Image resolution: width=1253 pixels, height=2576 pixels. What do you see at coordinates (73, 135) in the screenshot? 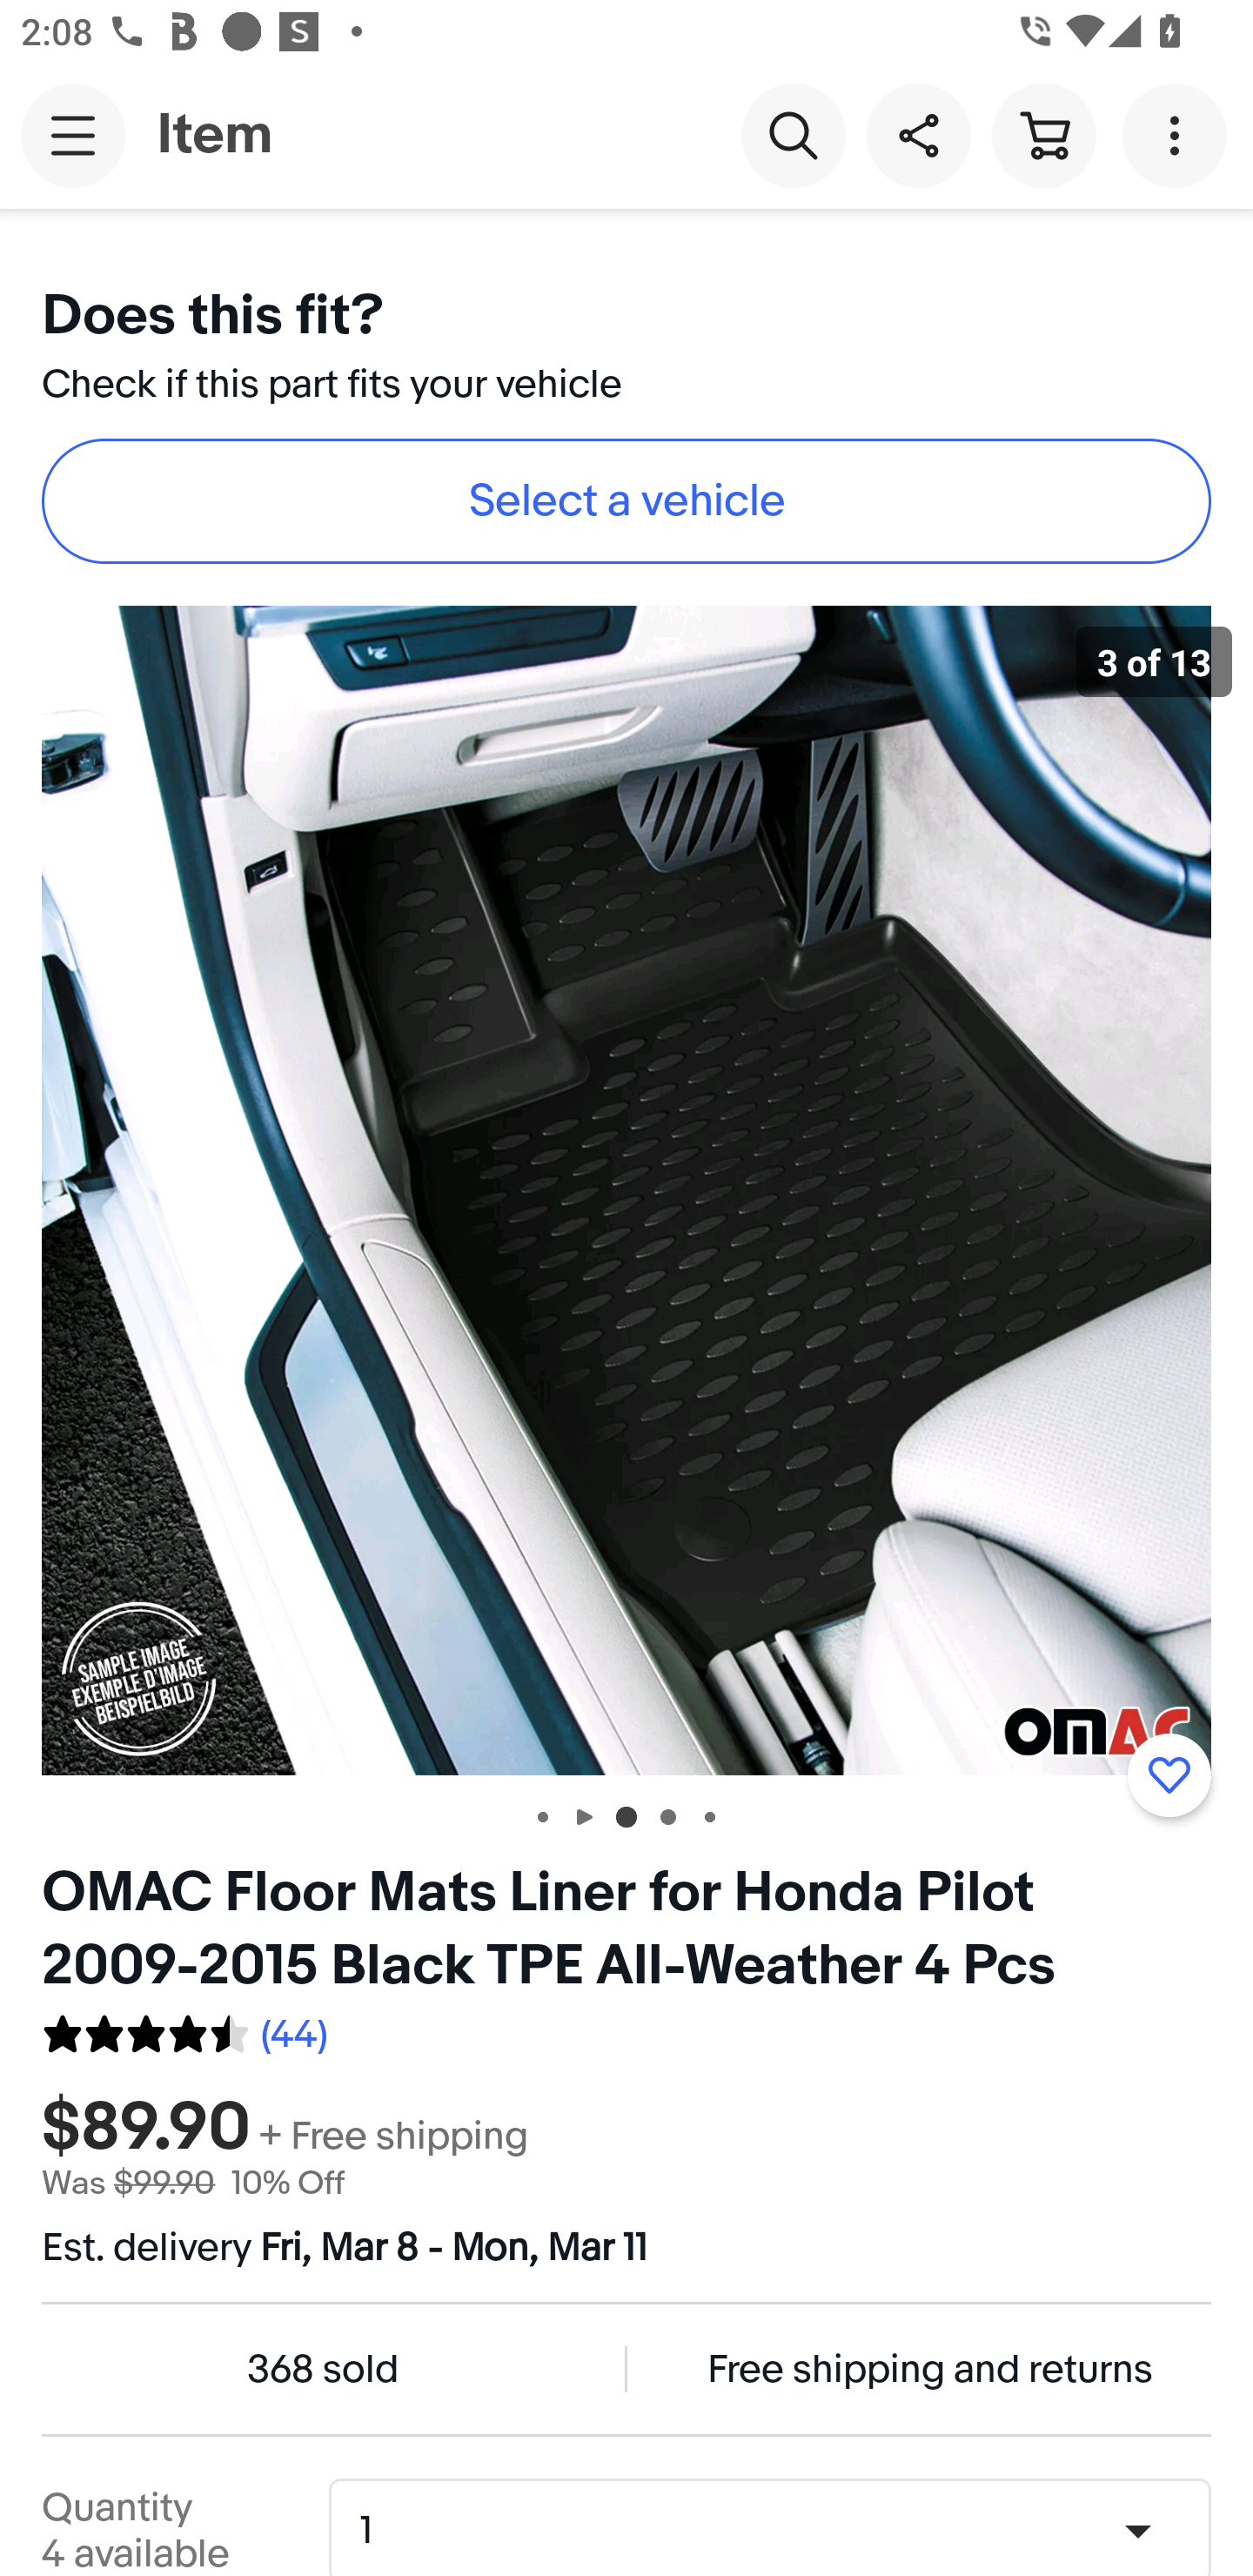
I see `Main navigation, open` at bounding box center [73, 135].